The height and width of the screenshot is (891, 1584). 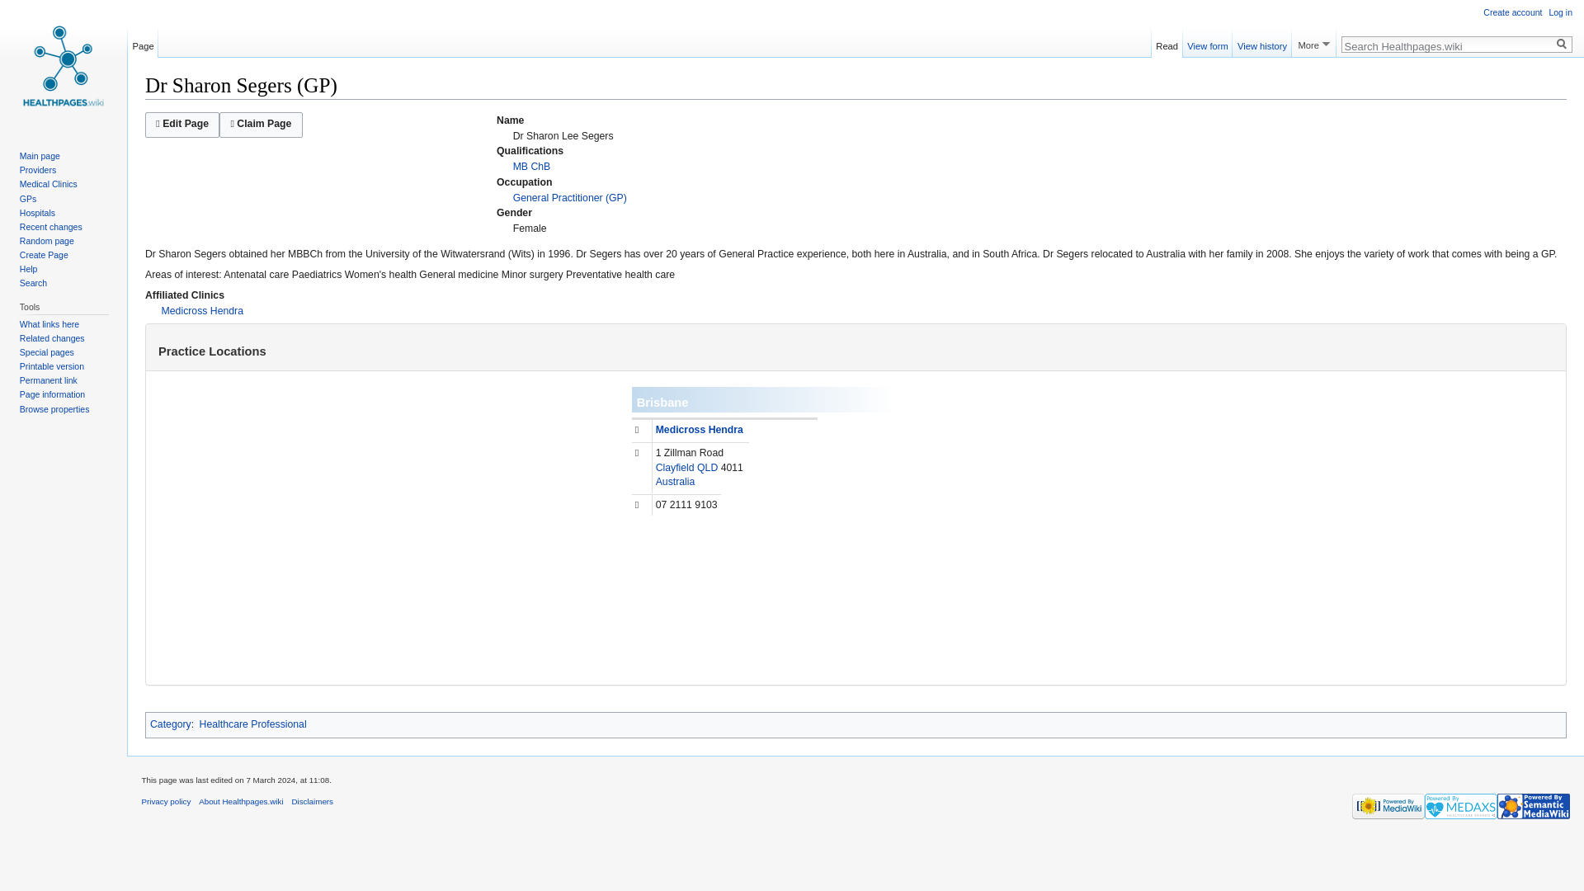 I want to click on QLD, so click(x=706, y=467).